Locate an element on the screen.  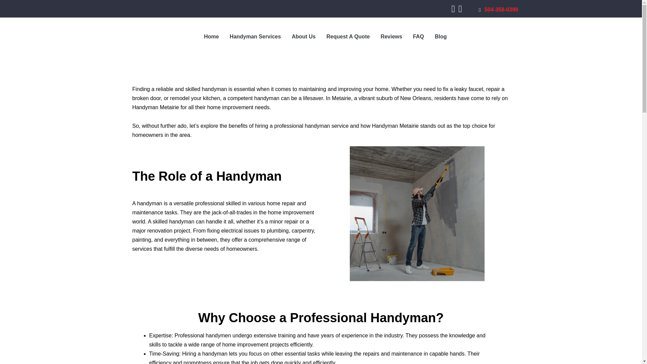
About Us is located at coordinates (304, 36).